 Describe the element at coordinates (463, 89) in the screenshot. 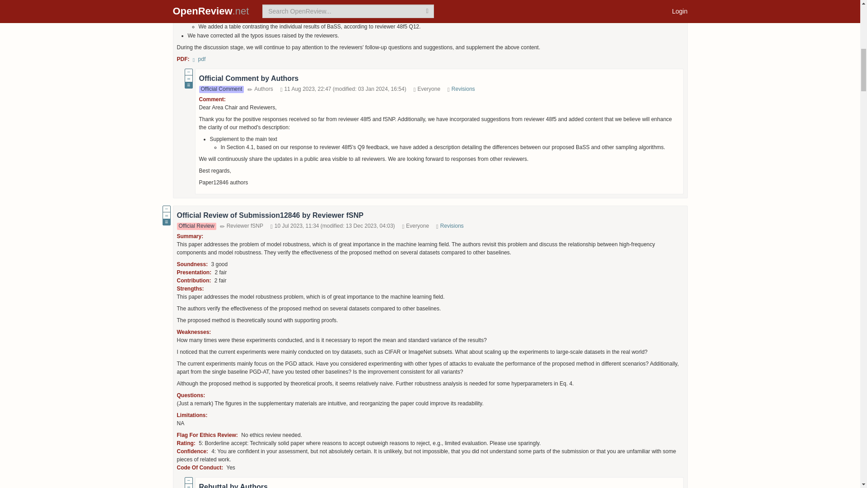

I see `Revisions` at that location.